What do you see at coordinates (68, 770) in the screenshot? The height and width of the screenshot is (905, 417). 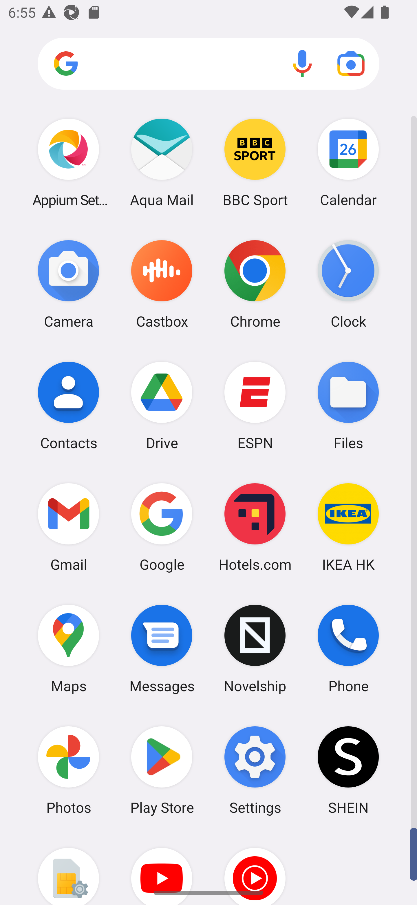 I see `Photos` at bounding box center [68, 770].